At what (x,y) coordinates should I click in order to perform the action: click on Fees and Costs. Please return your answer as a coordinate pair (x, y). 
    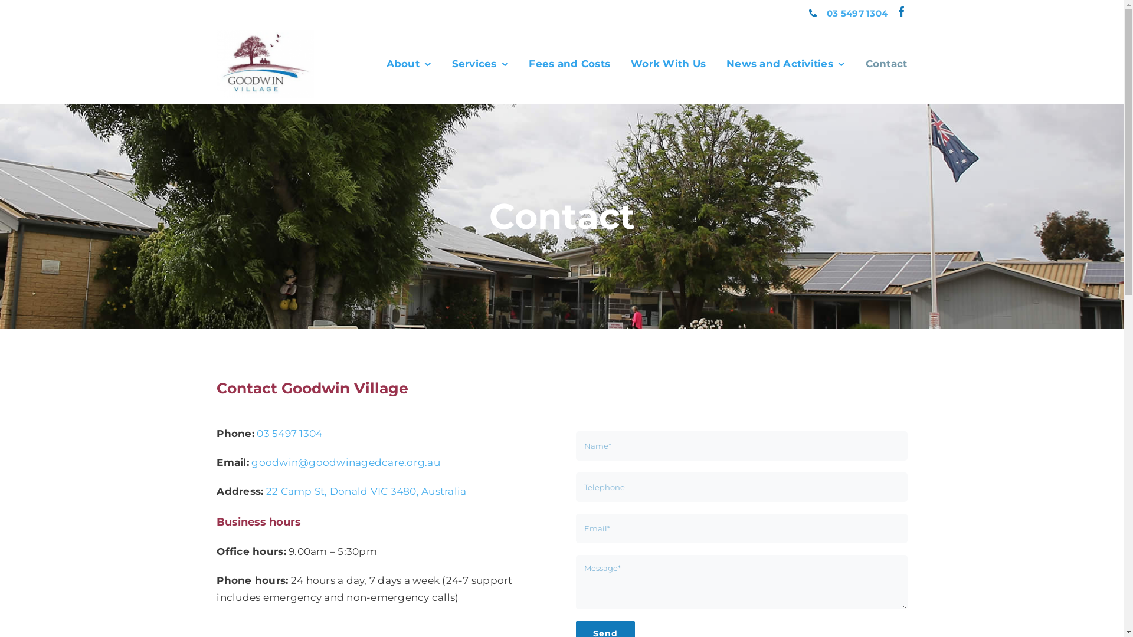
    Looking at the image, I should click on (569, 64).